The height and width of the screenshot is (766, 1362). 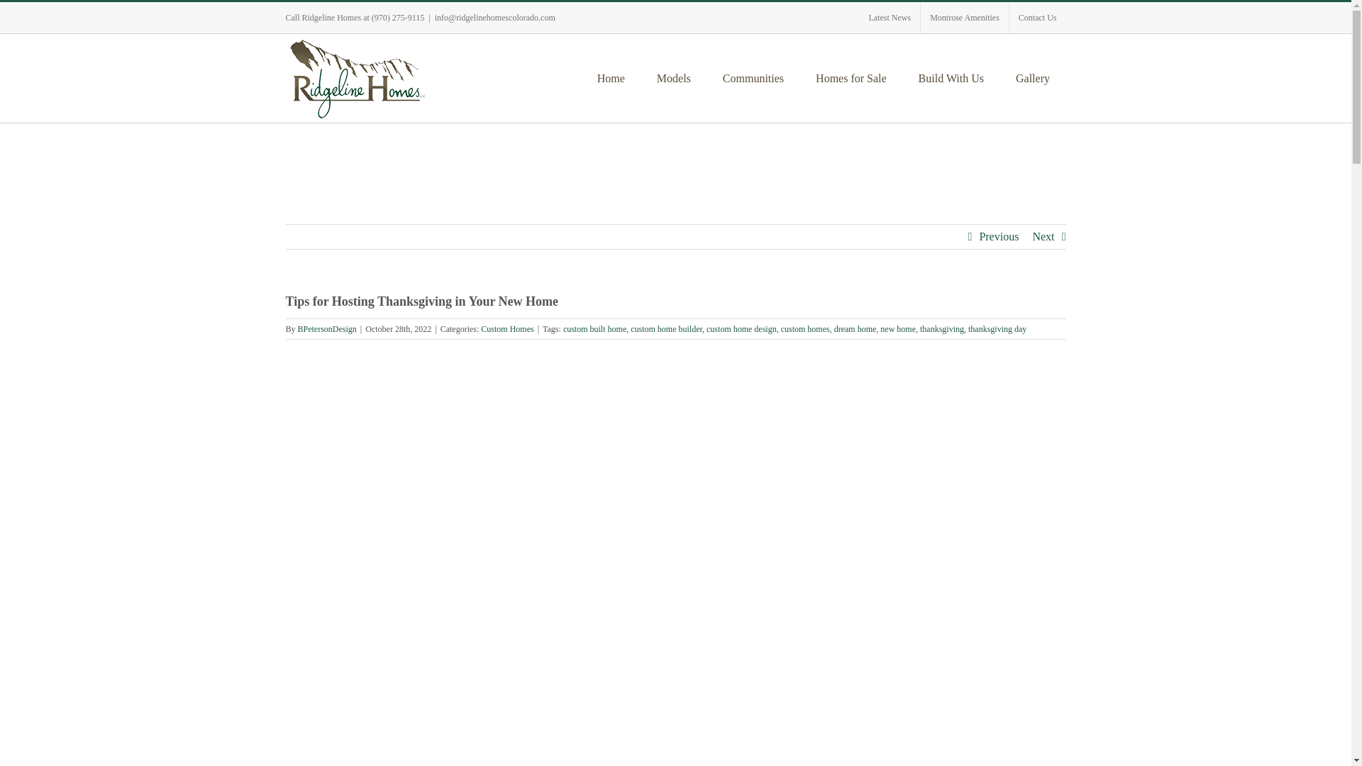 What do you see at coordinates (1037, 18) in the screenshot?
I see `Contact Us` at bounding box center [1037, 18].